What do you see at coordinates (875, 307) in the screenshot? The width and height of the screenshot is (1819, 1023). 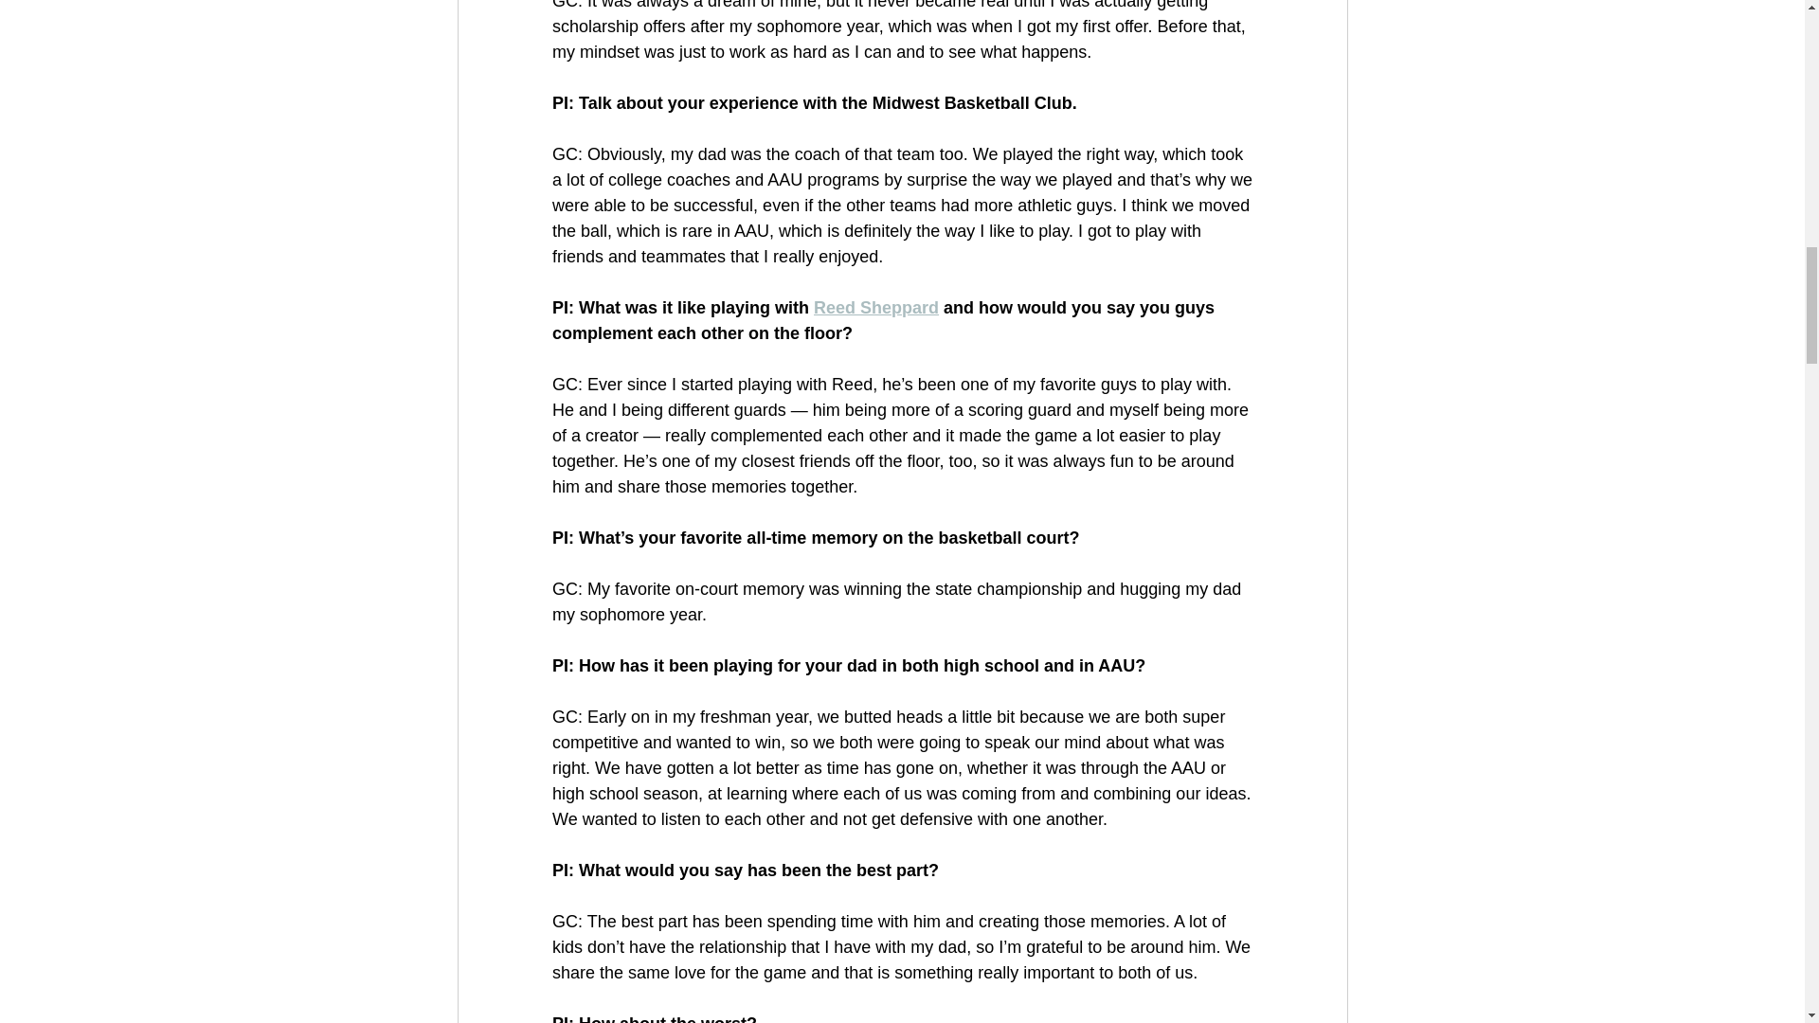 I see `Reed Sheppard` at bounding box center [875, 307].